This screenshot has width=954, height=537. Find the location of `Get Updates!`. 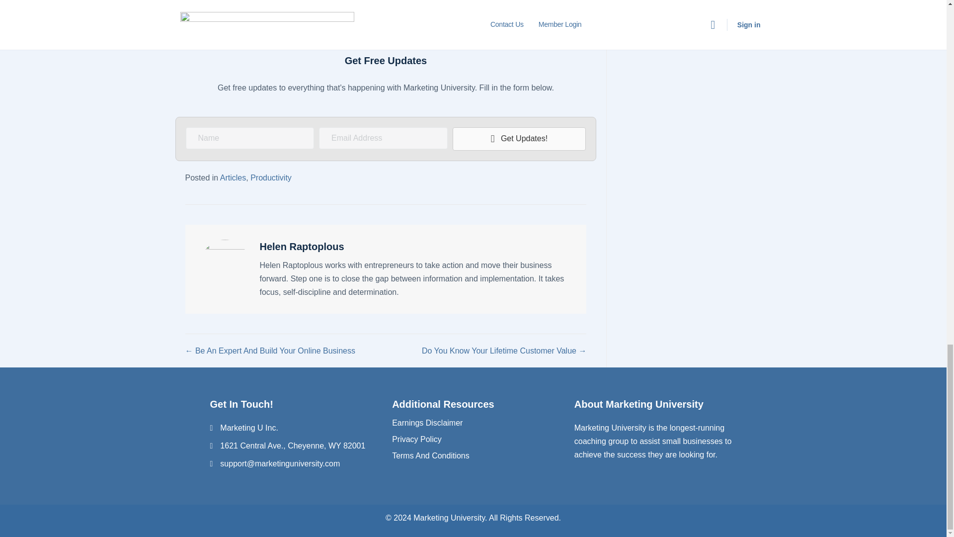

Get Updates! is located at coordinates (519, 139).